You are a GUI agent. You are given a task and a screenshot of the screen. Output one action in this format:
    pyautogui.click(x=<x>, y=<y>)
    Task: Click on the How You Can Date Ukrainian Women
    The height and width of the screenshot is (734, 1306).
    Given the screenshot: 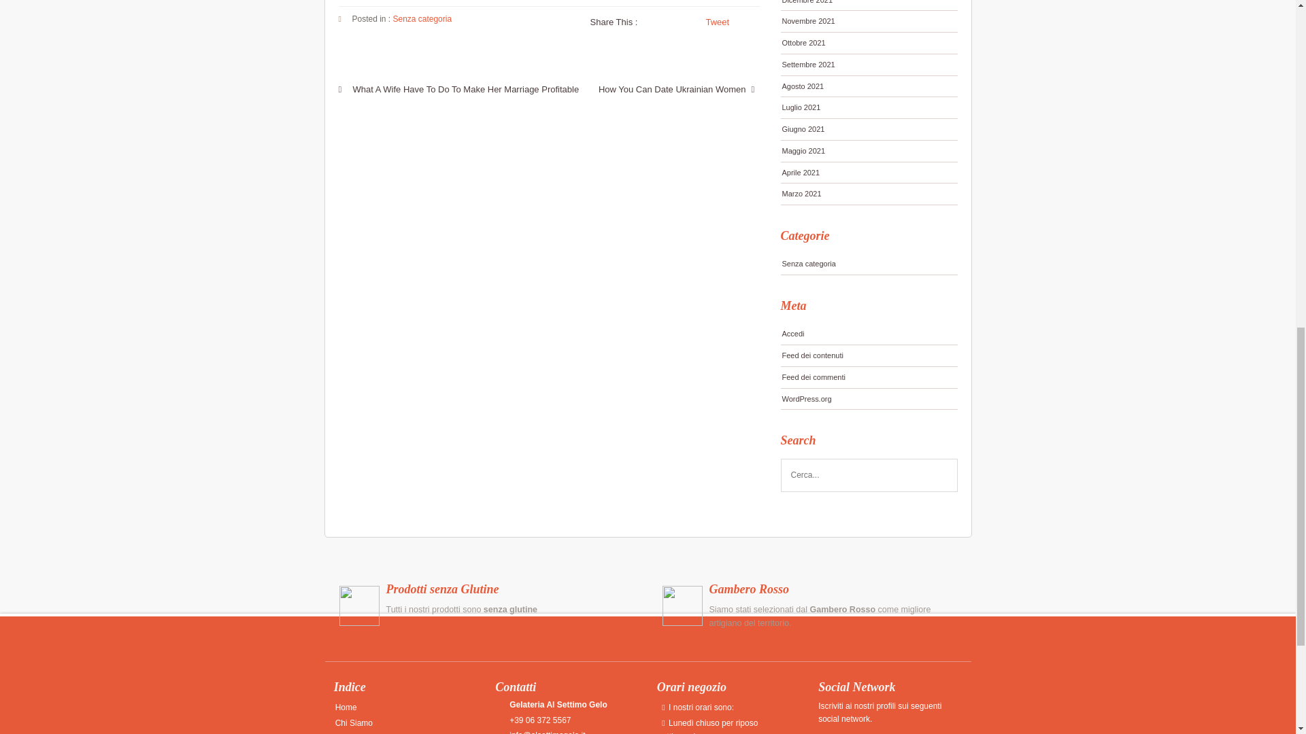 What is the action you would take?
    pyautogui.click(x=679, y=88)
    